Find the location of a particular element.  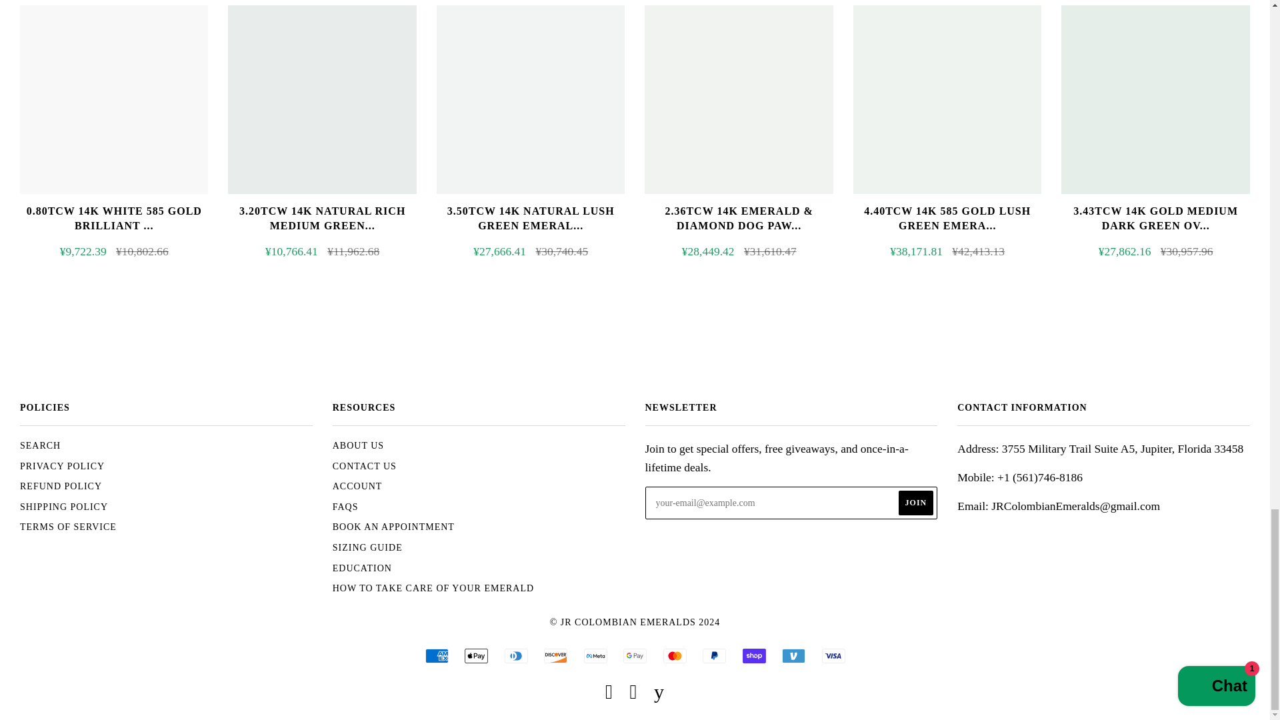

Join is located at coordinates (916, 503).